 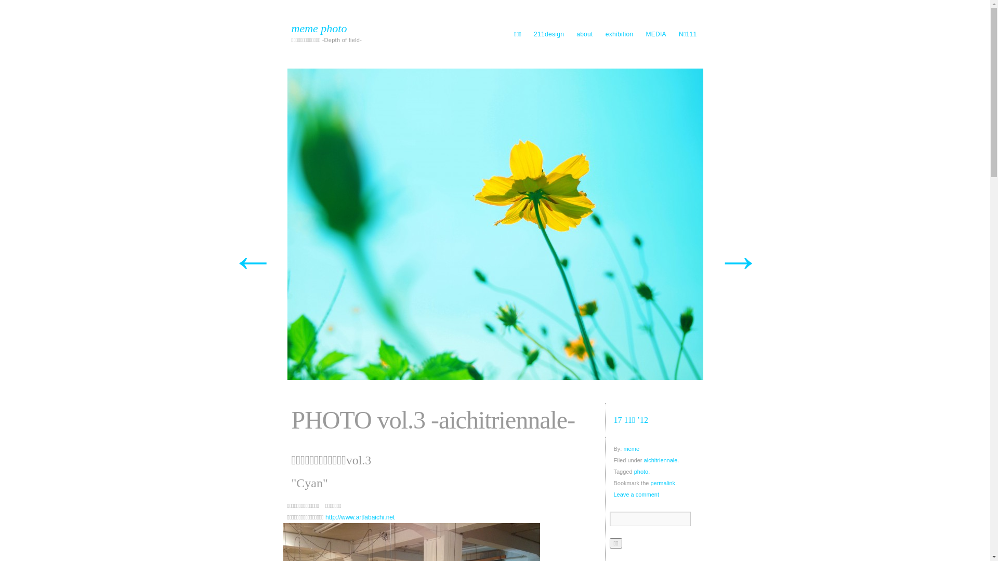 I want to click on PHOTO vol.3 -aichitriennale-, so click(x=495, y=224).